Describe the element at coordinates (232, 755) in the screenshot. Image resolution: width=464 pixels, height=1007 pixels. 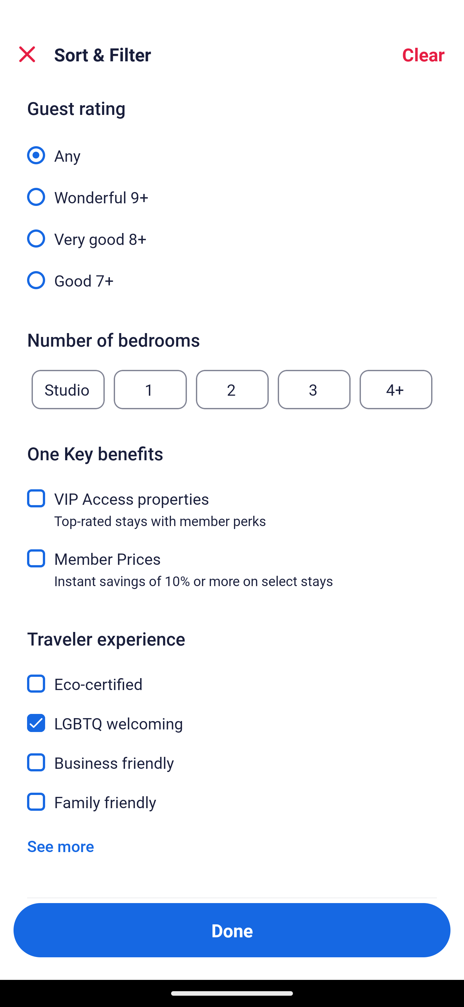
I see `Business friendly, Business friendly` at that location.